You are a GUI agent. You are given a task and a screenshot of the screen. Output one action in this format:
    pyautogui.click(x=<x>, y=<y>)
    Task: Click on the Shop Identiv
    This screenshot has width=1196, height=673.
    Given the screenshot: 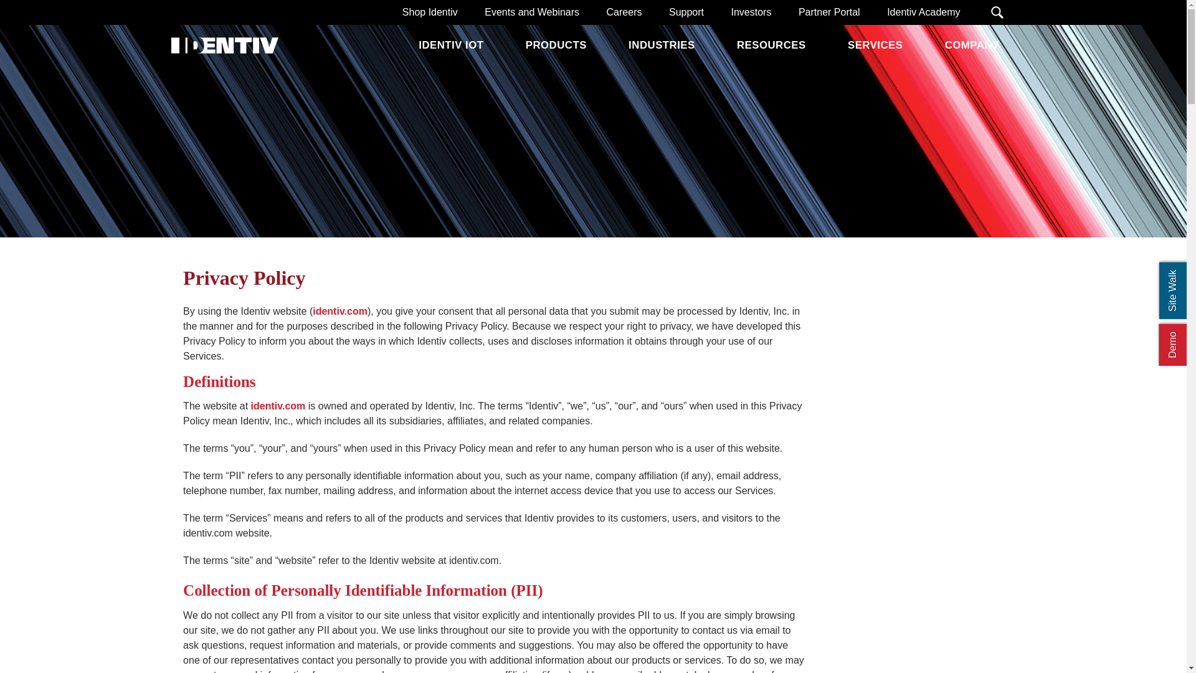 What is the action you would take?
    pyautogui.click(x=430, y=12)
    